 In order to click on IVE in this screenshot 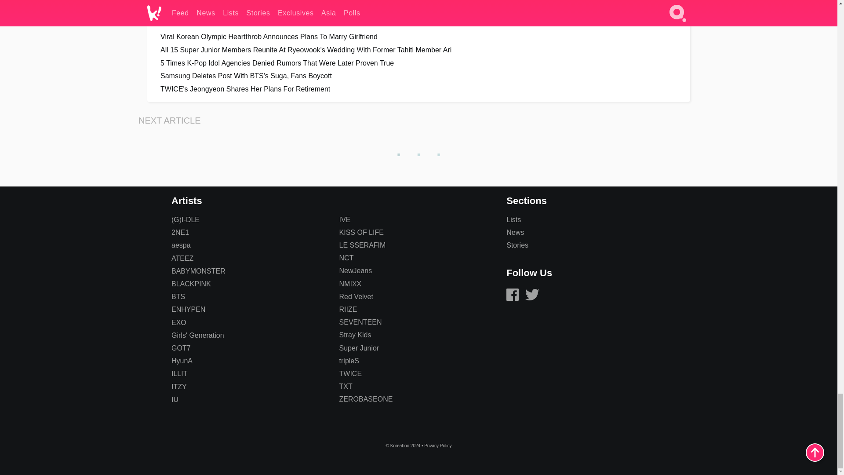, I will do `click(345, 219)`.